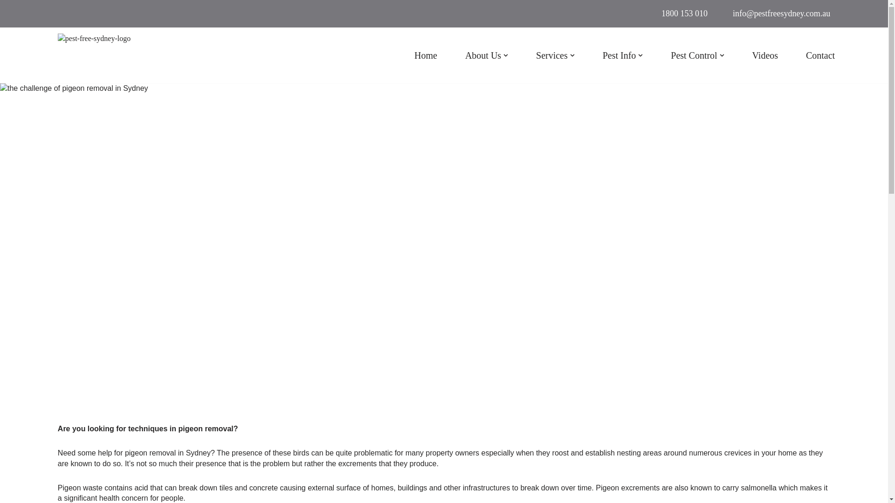 This screenshot has width=895, height=503. I want to click on Pest Control, so click(697, 55).